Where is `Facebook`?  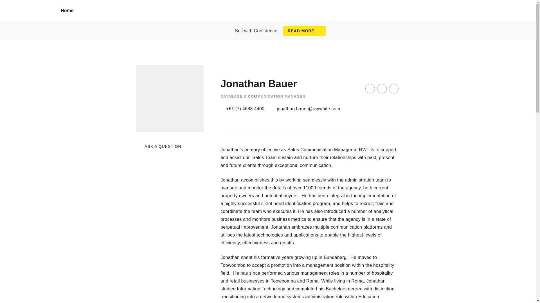
Facebook is located at coordinates (370, 89).